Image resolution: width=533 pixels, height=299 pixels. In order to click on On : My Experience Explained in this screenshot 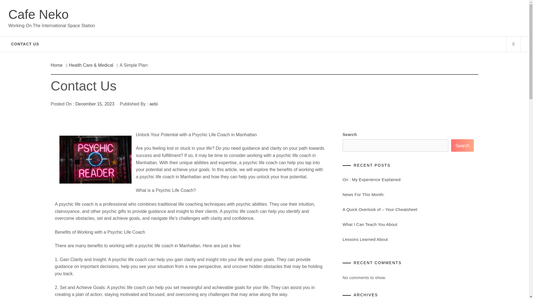, I will do `click(371, 179)`.